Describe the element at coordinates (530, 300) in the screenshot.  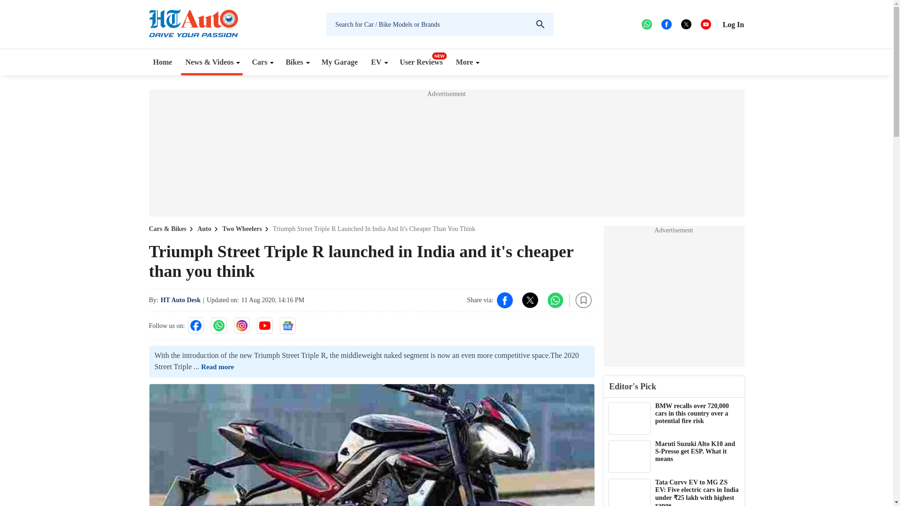
I see `Tweet` at that location.